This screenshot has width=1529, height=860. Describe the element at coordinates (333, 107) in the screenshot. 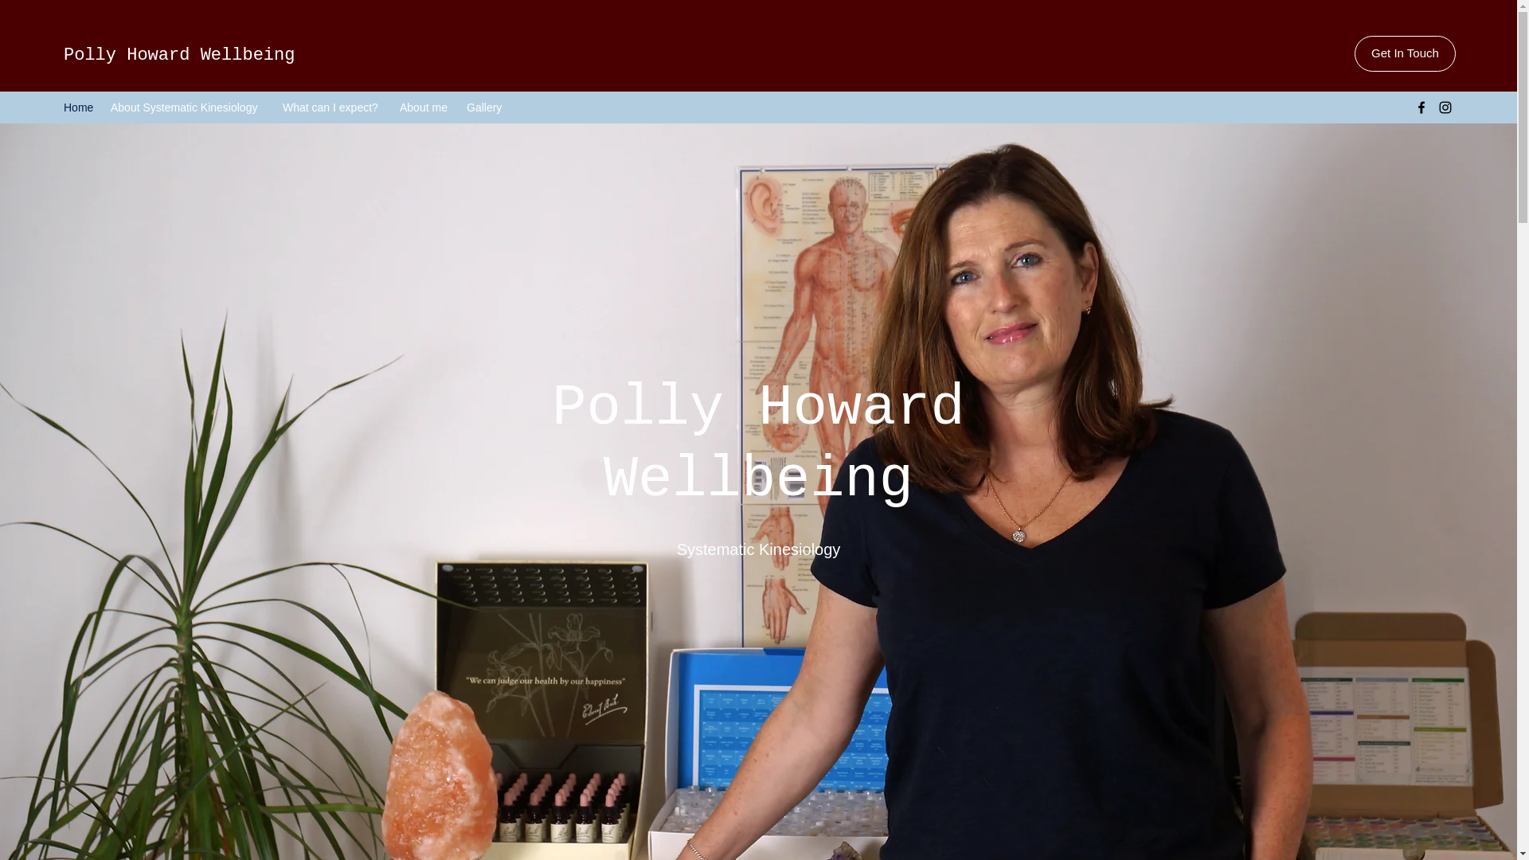

I see `What can I expect?` at that location.